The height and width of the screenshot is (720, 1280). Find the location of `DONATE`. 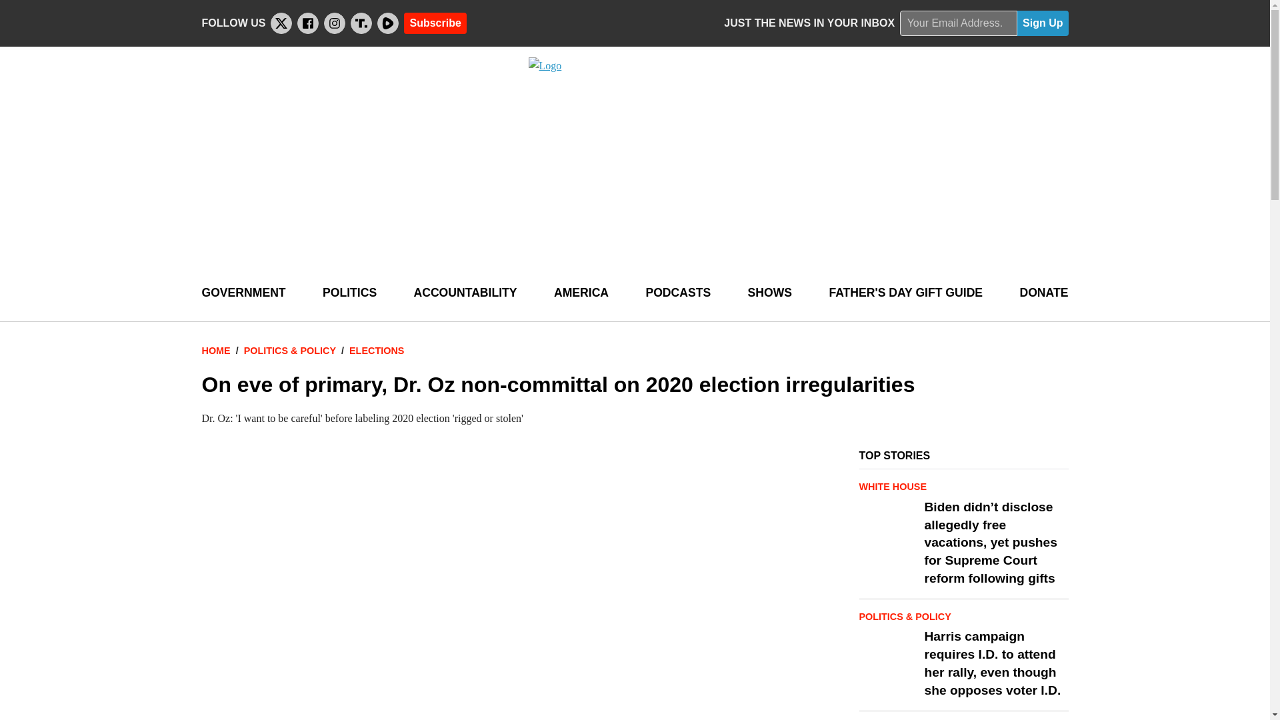

DONATE is located at coordinates (1043, 293).